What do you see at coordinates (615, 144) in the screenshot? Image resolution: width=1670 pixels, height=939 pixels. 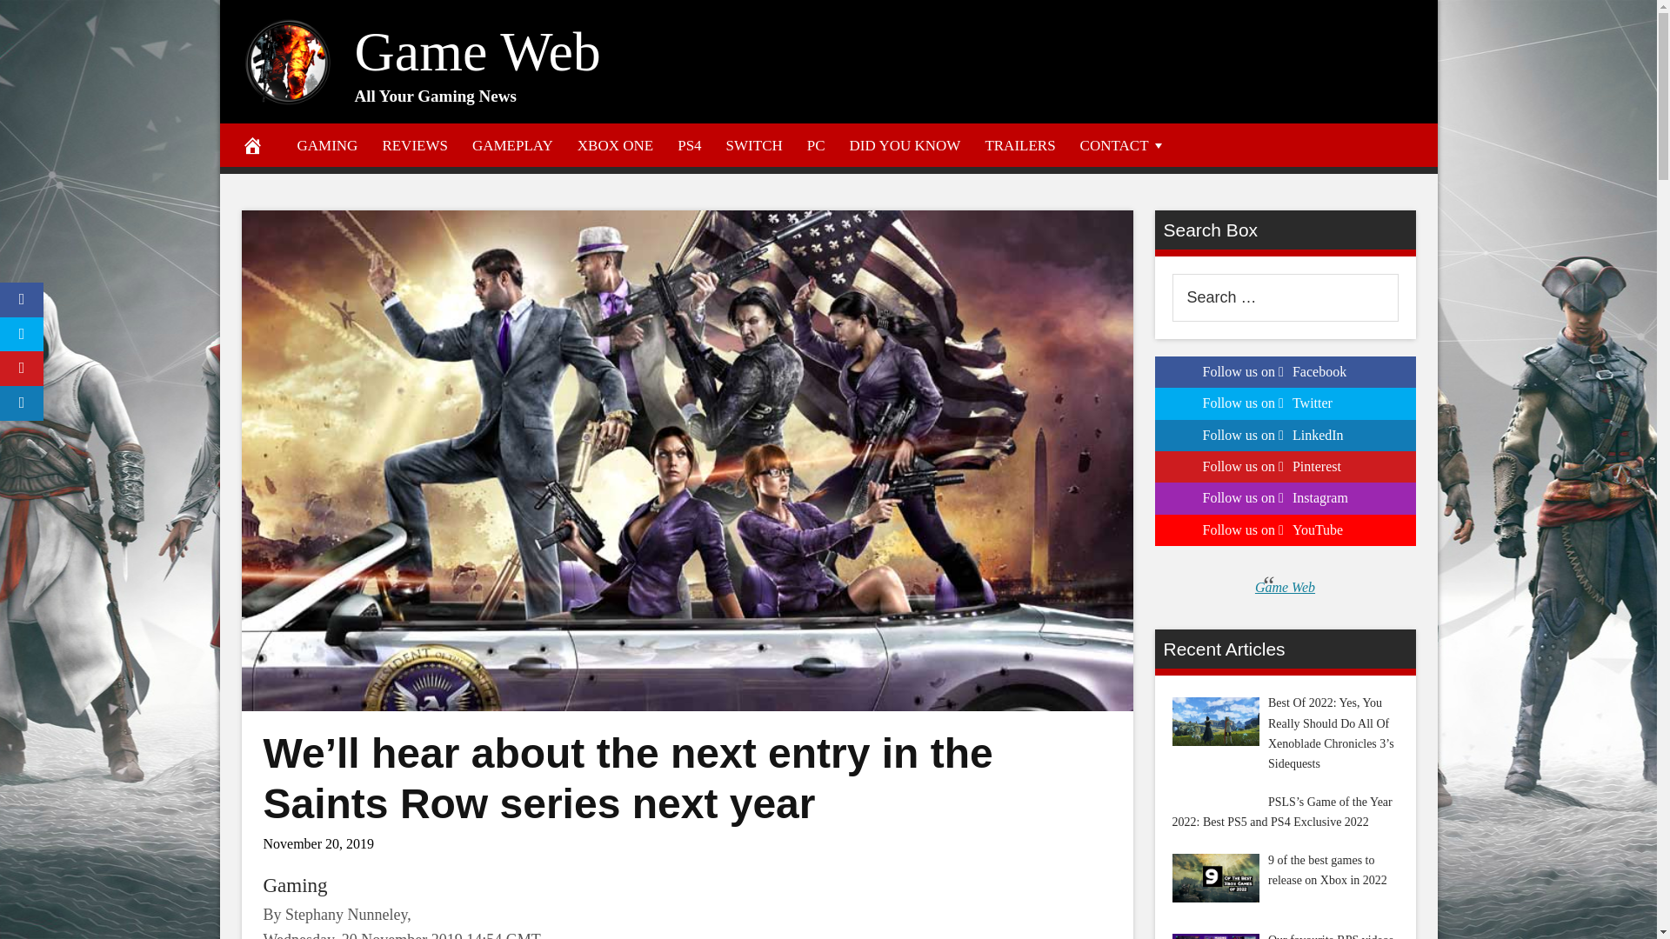 I see `XBOX ONE` at bounding box center [615, 144].